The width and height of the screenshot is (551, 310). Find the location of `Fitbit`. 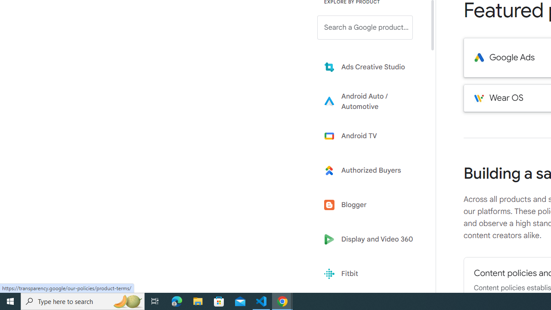

Fitbit is located at coordinates (371, 274).